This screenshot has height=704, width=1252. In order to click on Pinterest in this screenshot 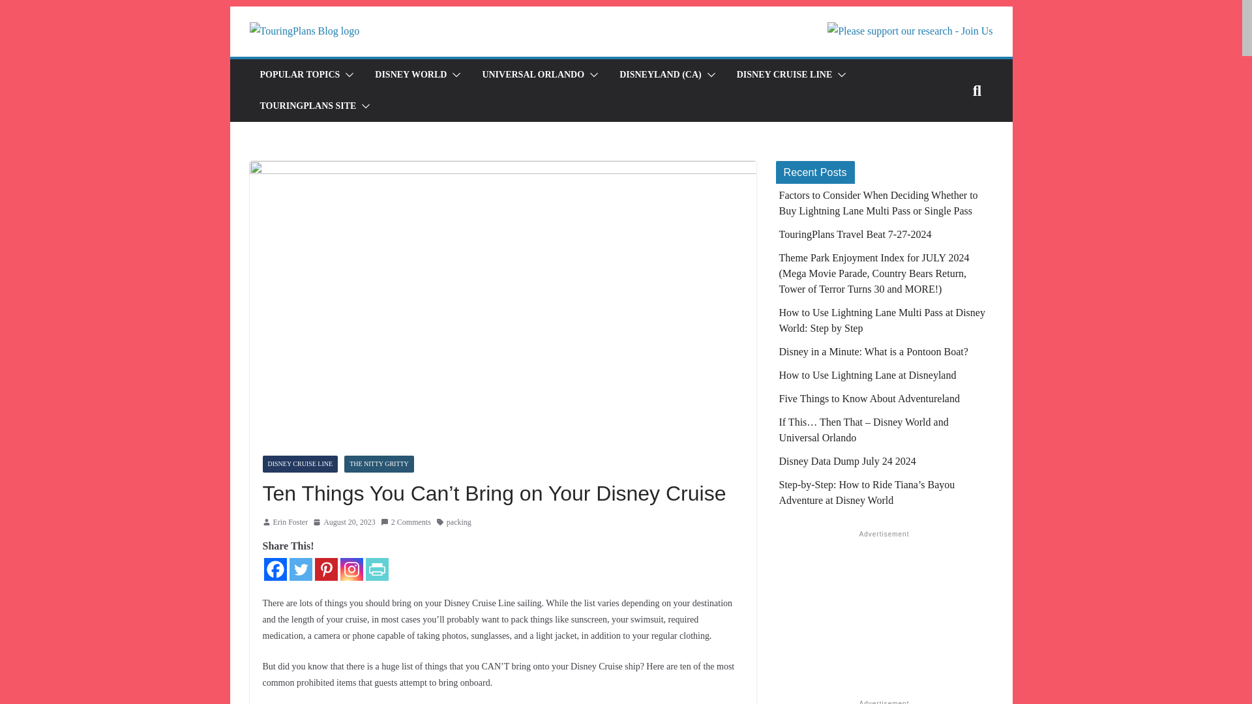, I will do `click(325, 570)`.